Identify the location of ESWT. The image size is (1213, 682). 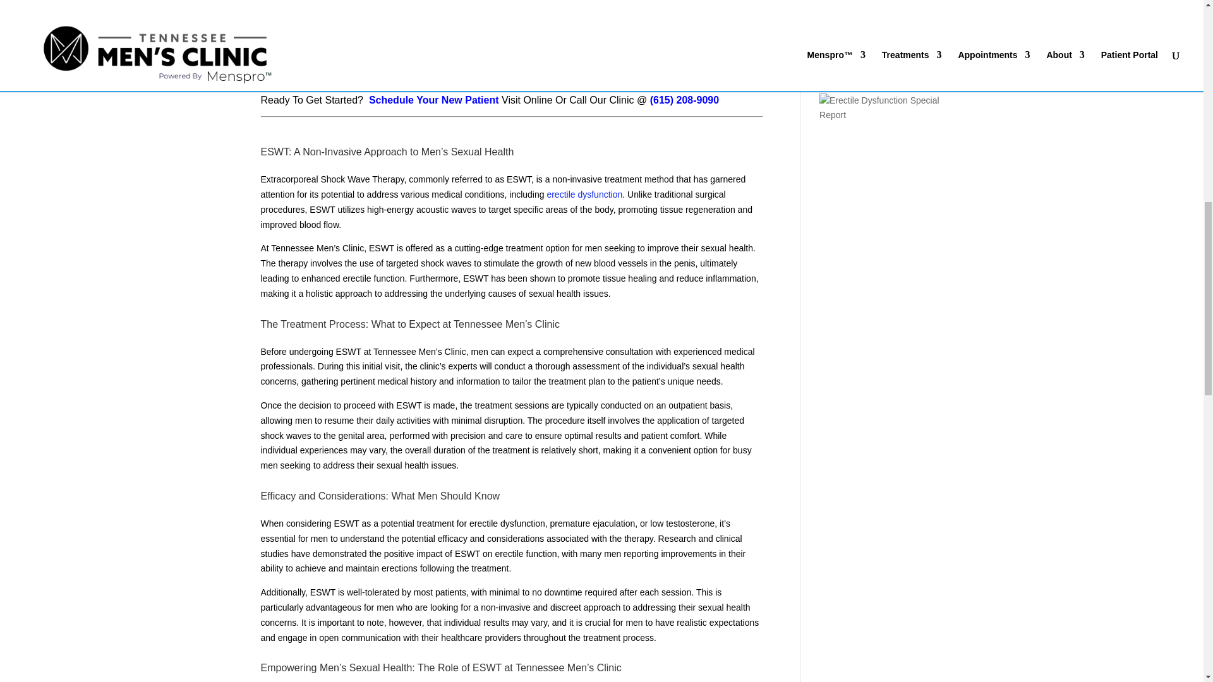
(673, 23).